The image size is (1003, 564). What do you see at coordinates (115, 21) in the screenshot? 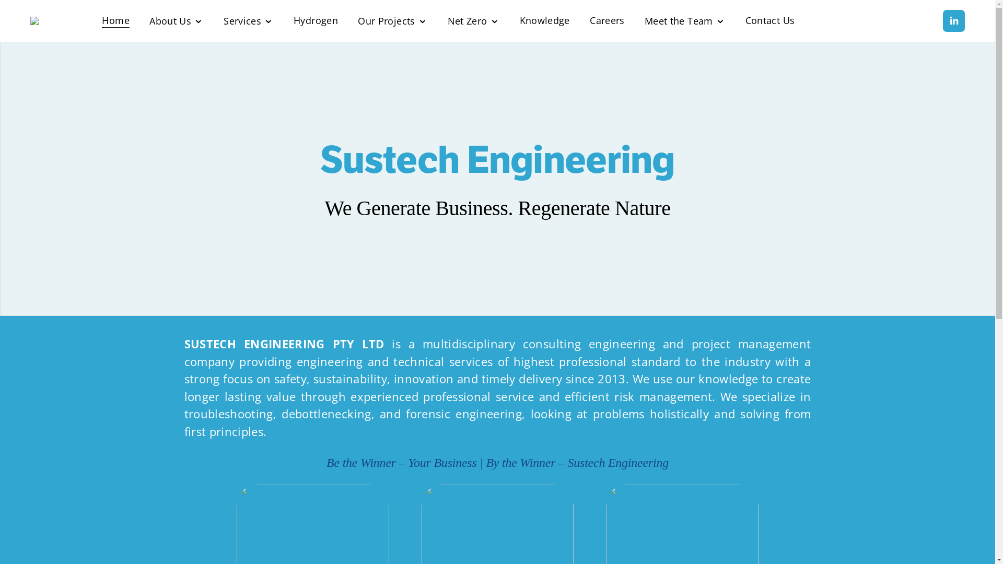
I see `Home` at bounding box center [115, 21].